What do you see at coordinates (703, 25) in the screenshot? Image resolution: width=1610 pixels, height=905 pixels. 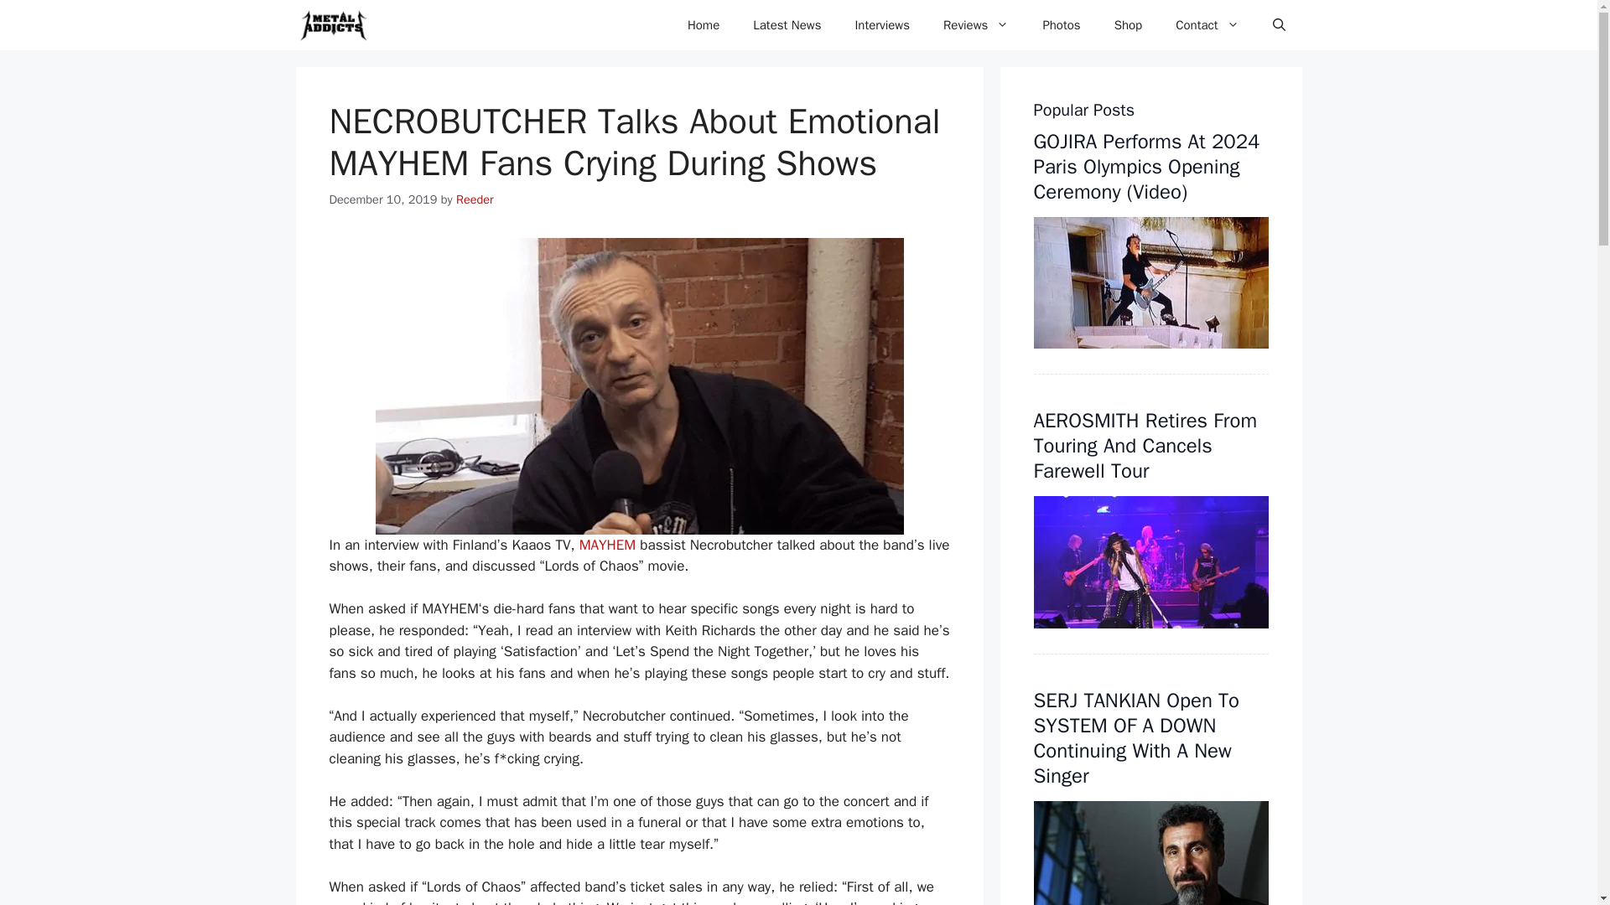 I see `Home` at bounding box center [703, 25].